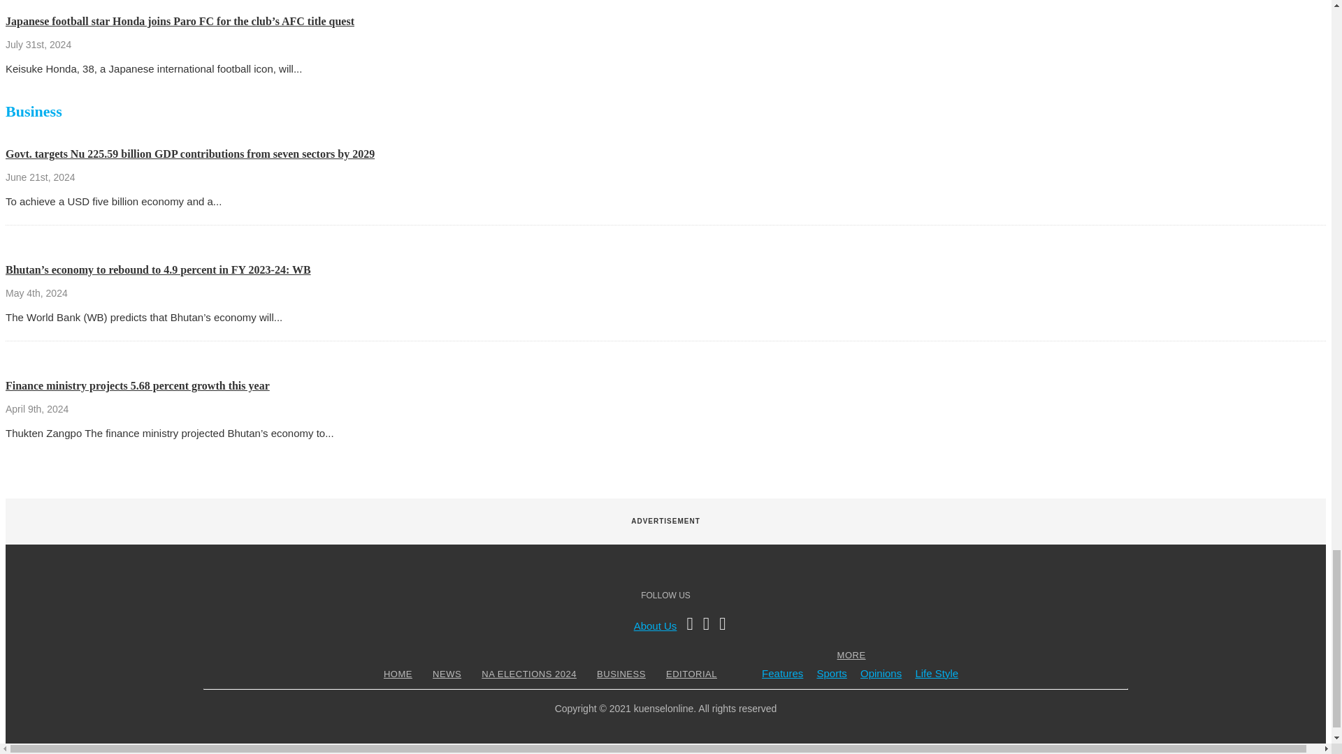  Describe the element at coordinates (656, 626) in the screenshot. I see `About Us` at that location.